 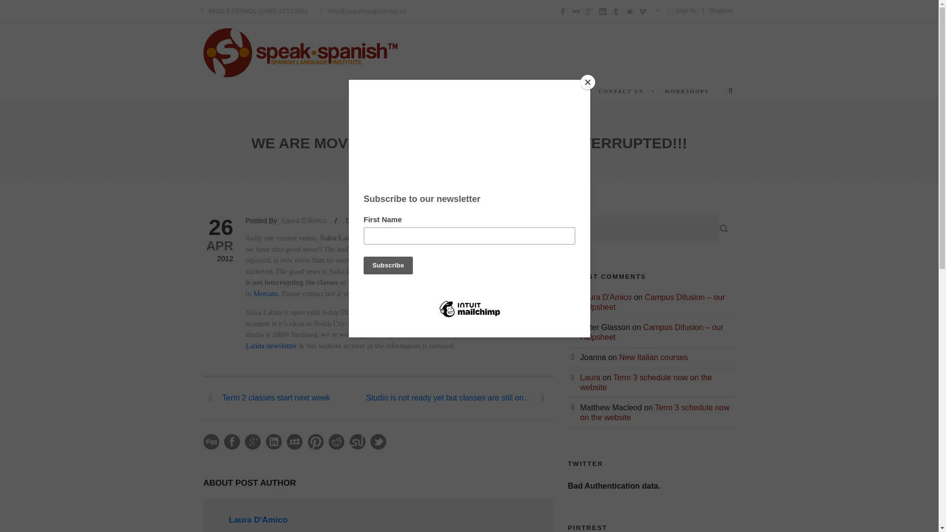 I want to click on Term 2 classes start next week, so click(x=266, y=398).